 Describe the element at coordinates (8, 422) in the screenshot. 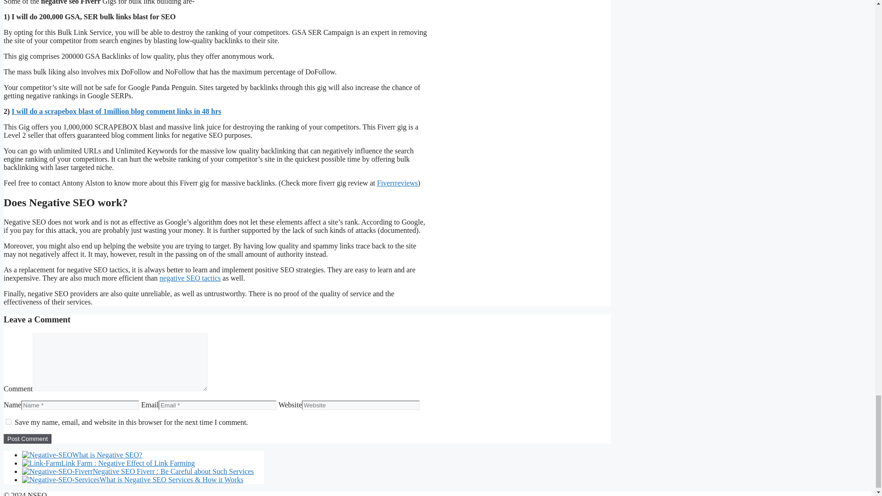

I see `yes` at that location.